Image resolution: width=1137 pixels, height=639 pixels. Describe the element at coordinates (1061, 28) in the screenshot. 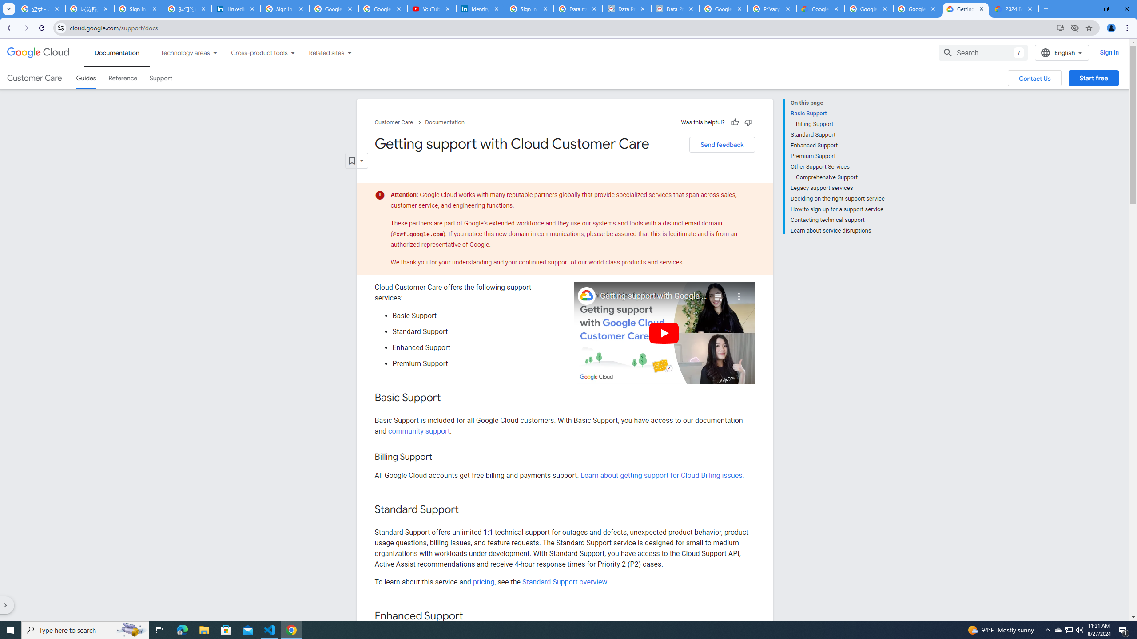

I see `Install Google Cloud` at that location.